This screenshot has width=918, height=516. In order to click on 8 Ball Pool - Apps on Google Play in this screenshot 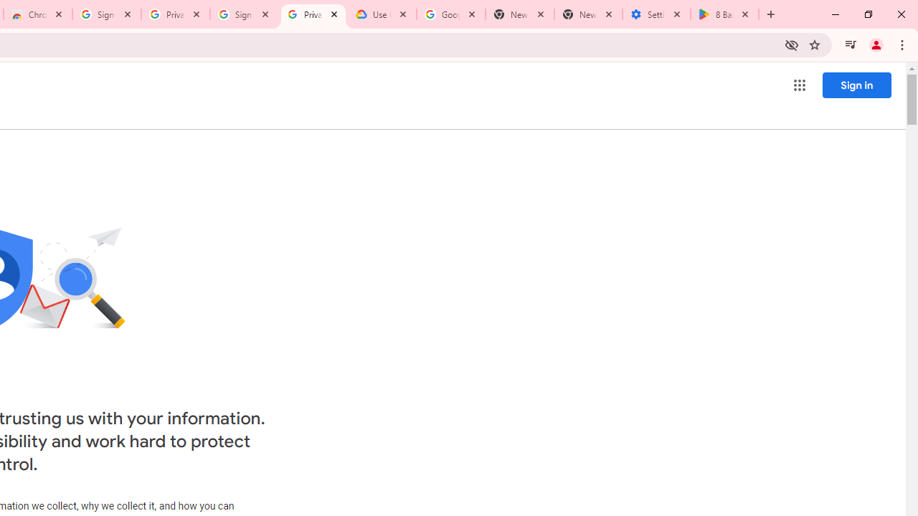, I will do `click(724, 14)`.